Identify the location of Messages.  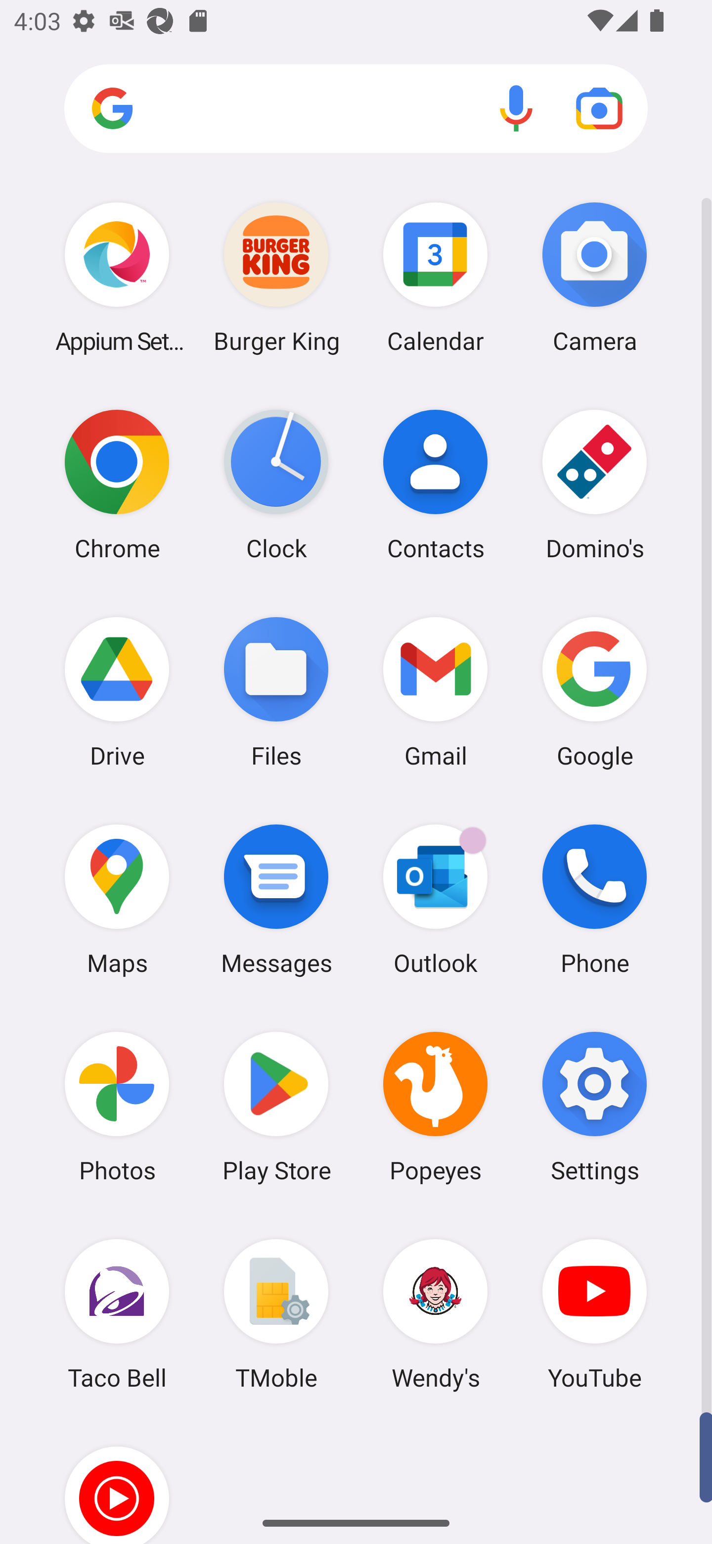
(276, 899).